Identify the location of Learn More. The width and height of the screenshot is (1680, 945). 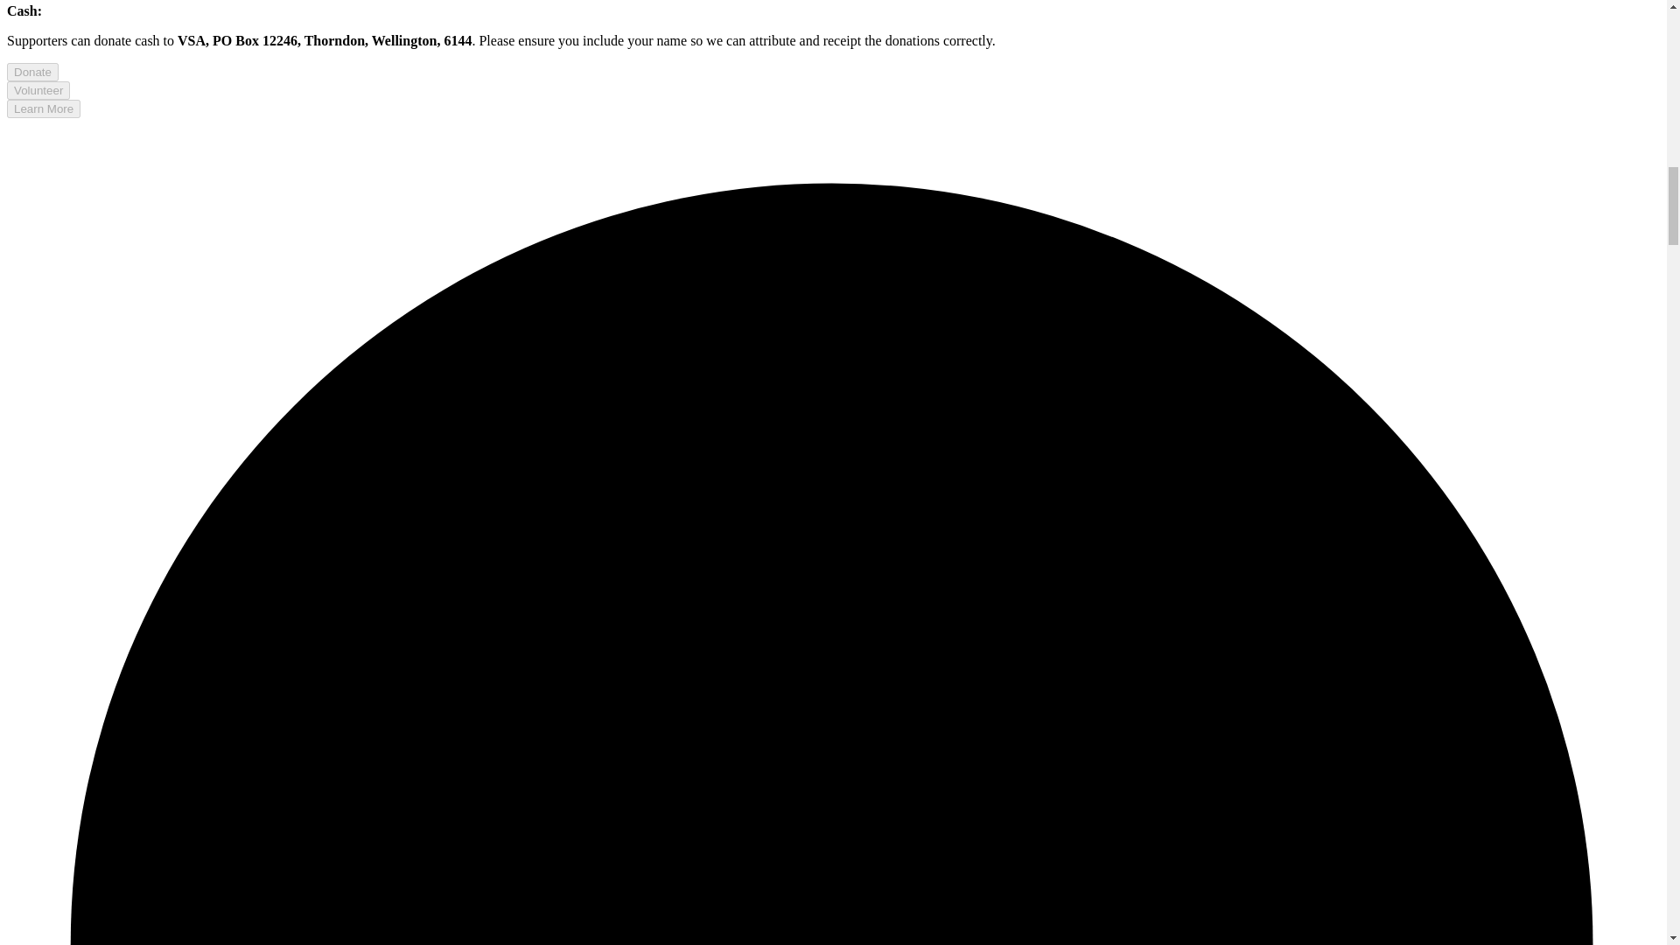
(44, 108).